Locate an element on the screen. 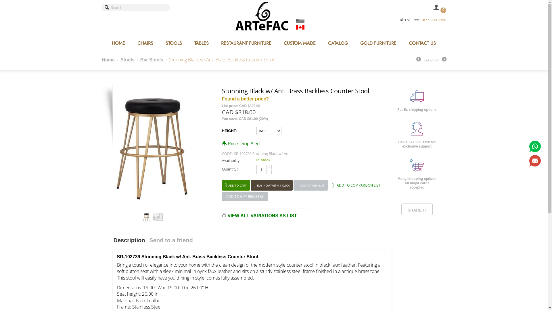 This screenshot has width=552, height=310. Found a better price? is located at coordinates (246, 99).